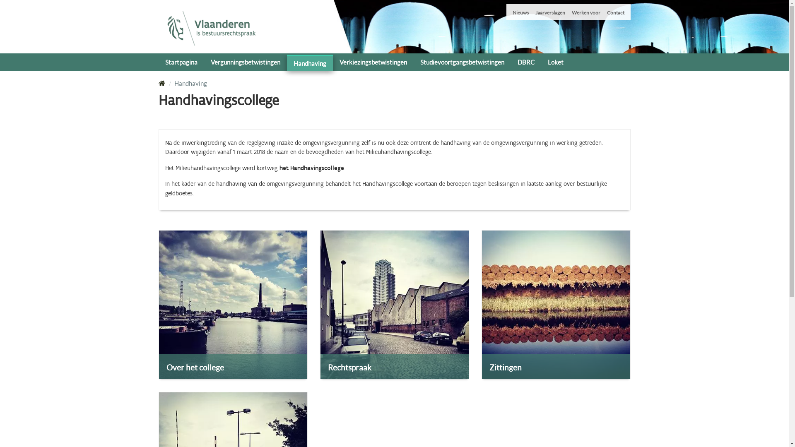 The image size is (795, 447). Describe the element at coordinates (211, 28) in the screenshot. I see `Ga naar de homepage` at that location.